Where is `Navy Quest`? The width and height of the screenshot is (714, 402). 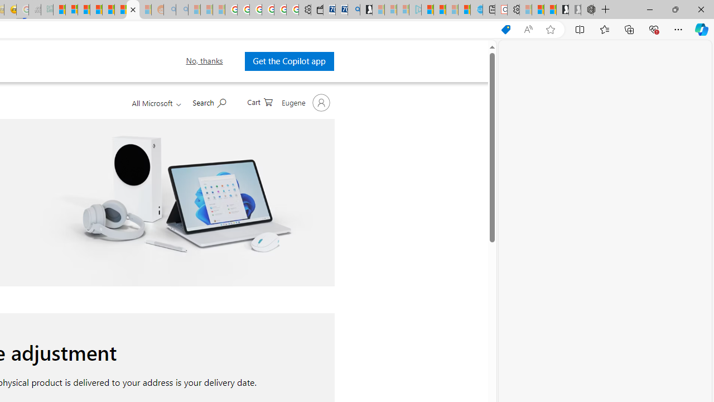
Navy Quest is located at coordinates (35, 10).